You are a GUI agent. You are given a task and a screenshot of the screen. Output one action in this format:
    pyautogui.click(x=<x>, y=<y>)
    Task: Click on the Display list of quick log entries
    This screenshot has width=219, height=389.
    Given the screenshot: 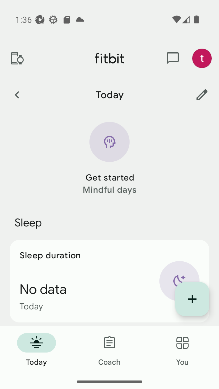 What is the action you would take?
    pyautogui.click(x=192, y=299)
    